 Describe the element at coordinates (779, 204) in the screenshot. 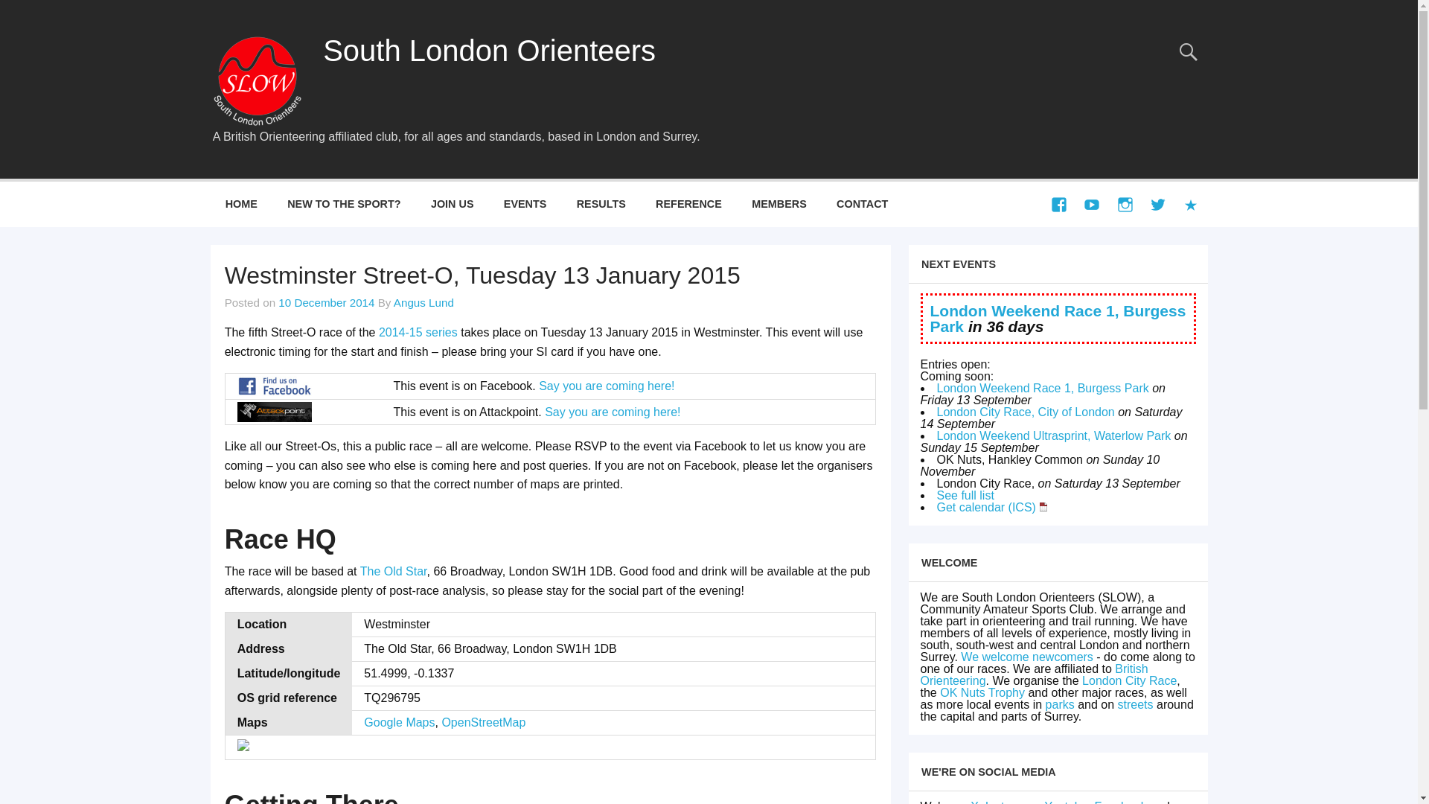

I see `MEMBERS` at that location.